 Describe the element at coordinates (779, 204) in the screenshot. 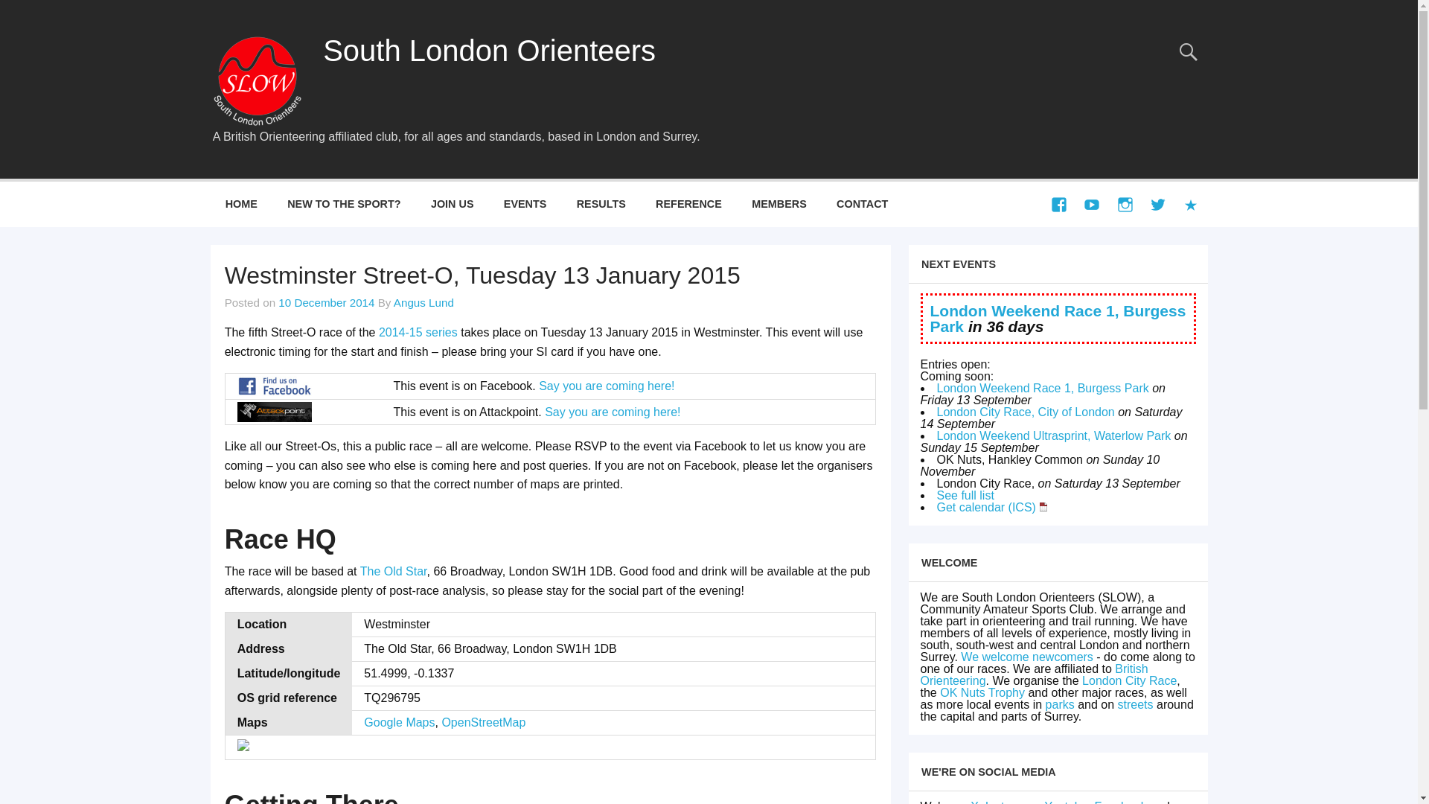

I see `MEMBERS` at that location.